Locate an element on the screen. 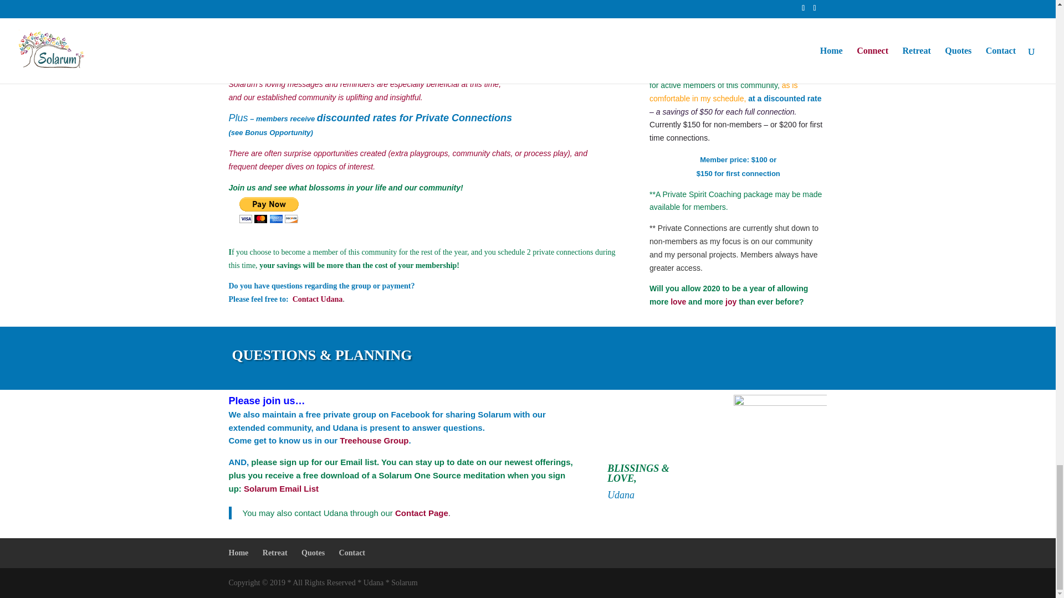  Treehouse Group is located at coordinates (374, 440).